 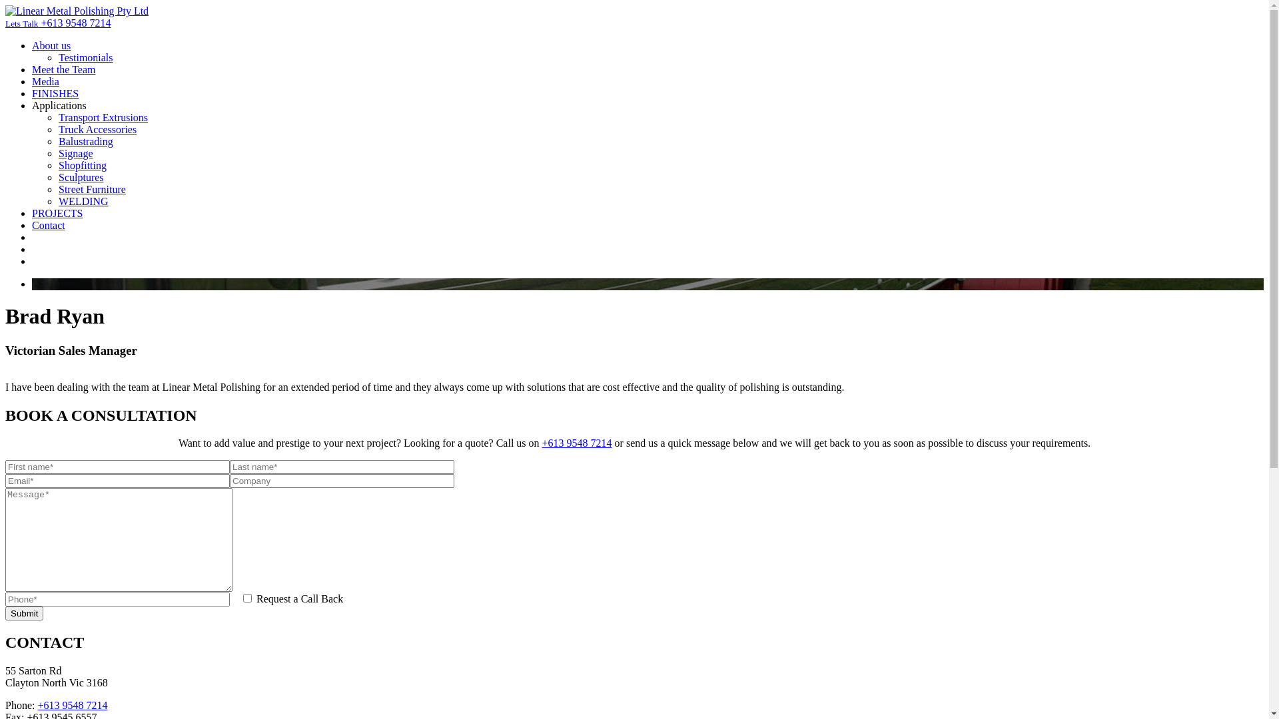 I want to click on Signage, so click(x=76, y=153).